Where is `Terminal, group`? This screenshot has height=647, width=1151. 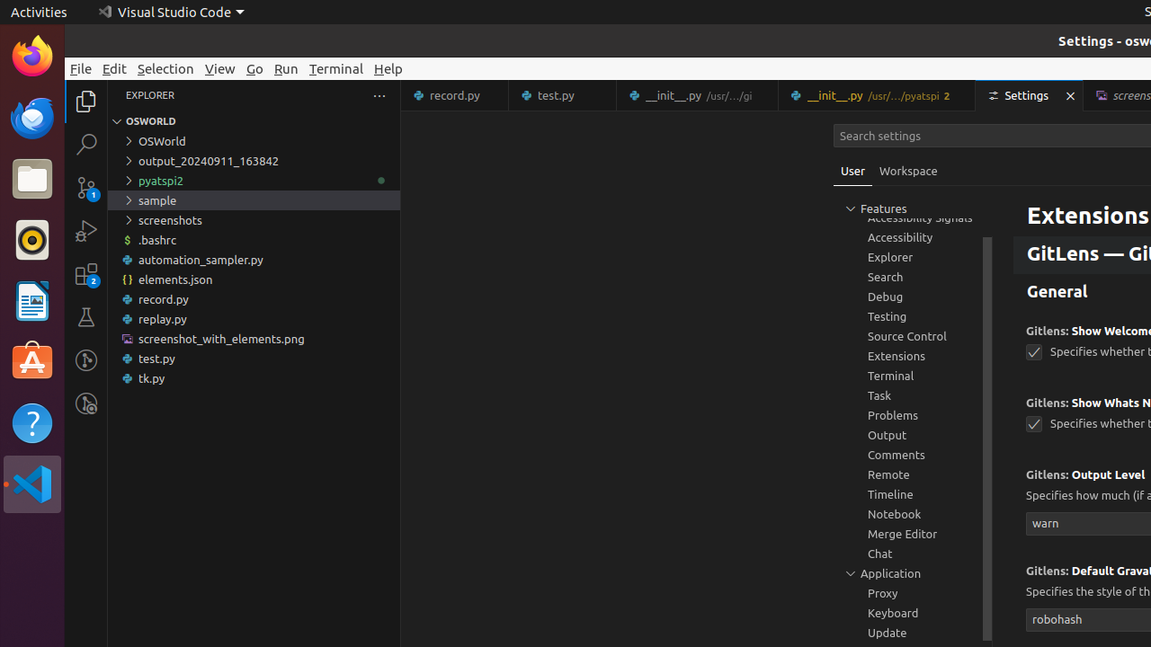 Terminal, group is located at coordinates (913, 376).